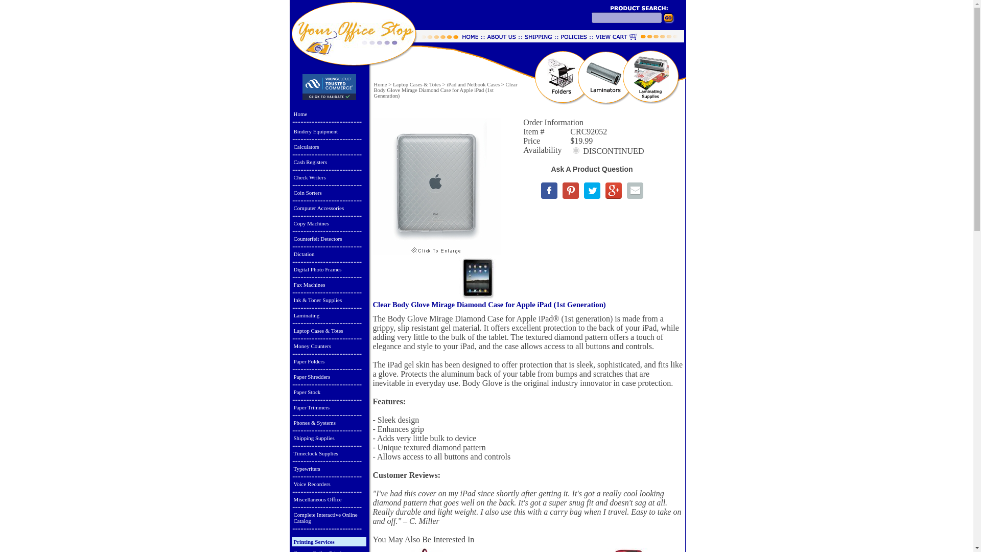 This screenshot has width=981, height=552. Describe the element at coordinates (329, 238) in the screenshot. I see `Counterfeit Detectors` at that location.